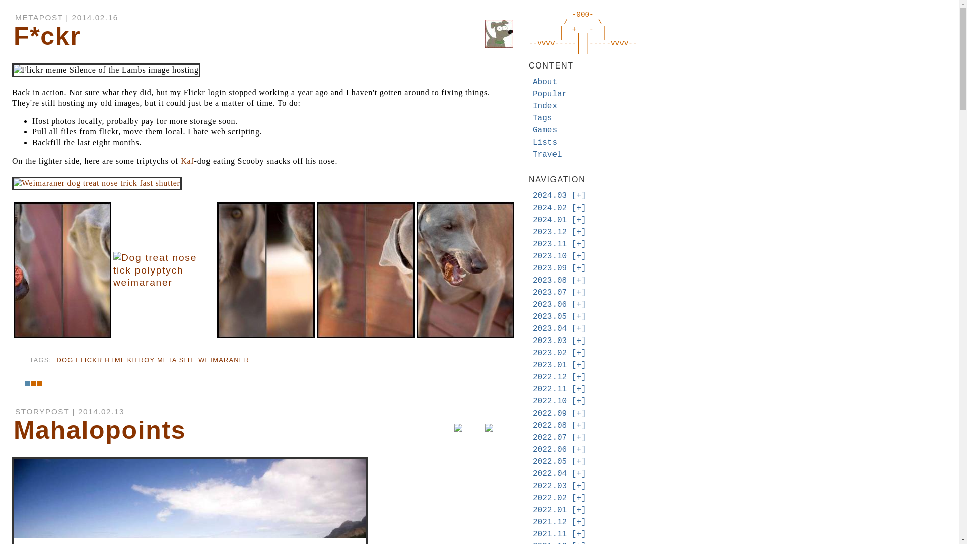 This screenshot has height=544, width=967. What do you see at coordinates (578, 244) in the screenshot?
I see `Slideshow` at bounding box center [578, 244].